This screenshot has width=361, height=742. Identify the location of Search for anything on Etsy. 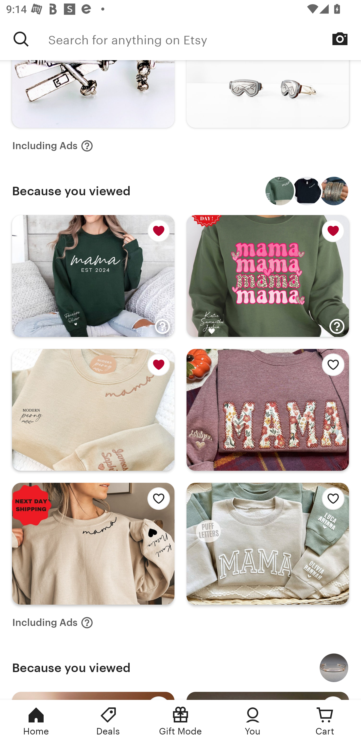
(21, 39).